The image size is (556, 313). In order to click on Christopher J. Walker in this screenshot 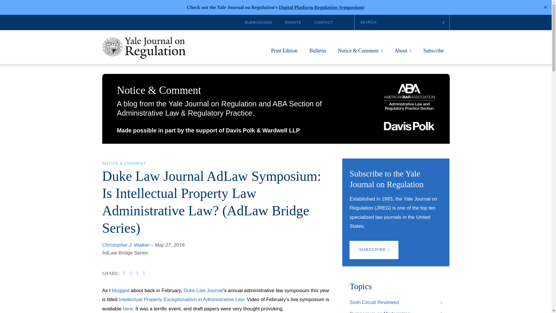, I will do `click(125, 245)`.